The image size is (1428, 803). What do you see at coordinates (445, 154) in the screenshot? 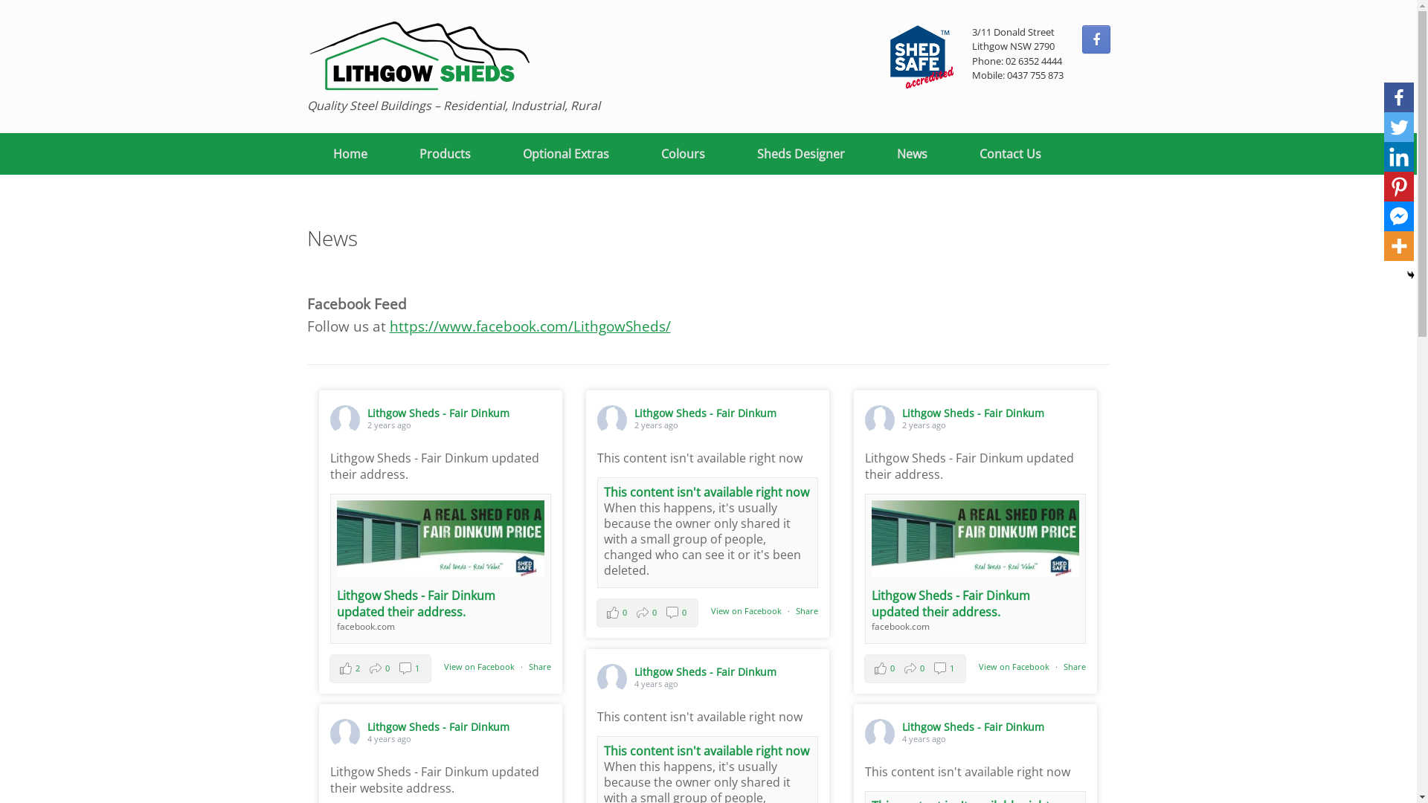
I see `Products` at bounding box center [445, 154].